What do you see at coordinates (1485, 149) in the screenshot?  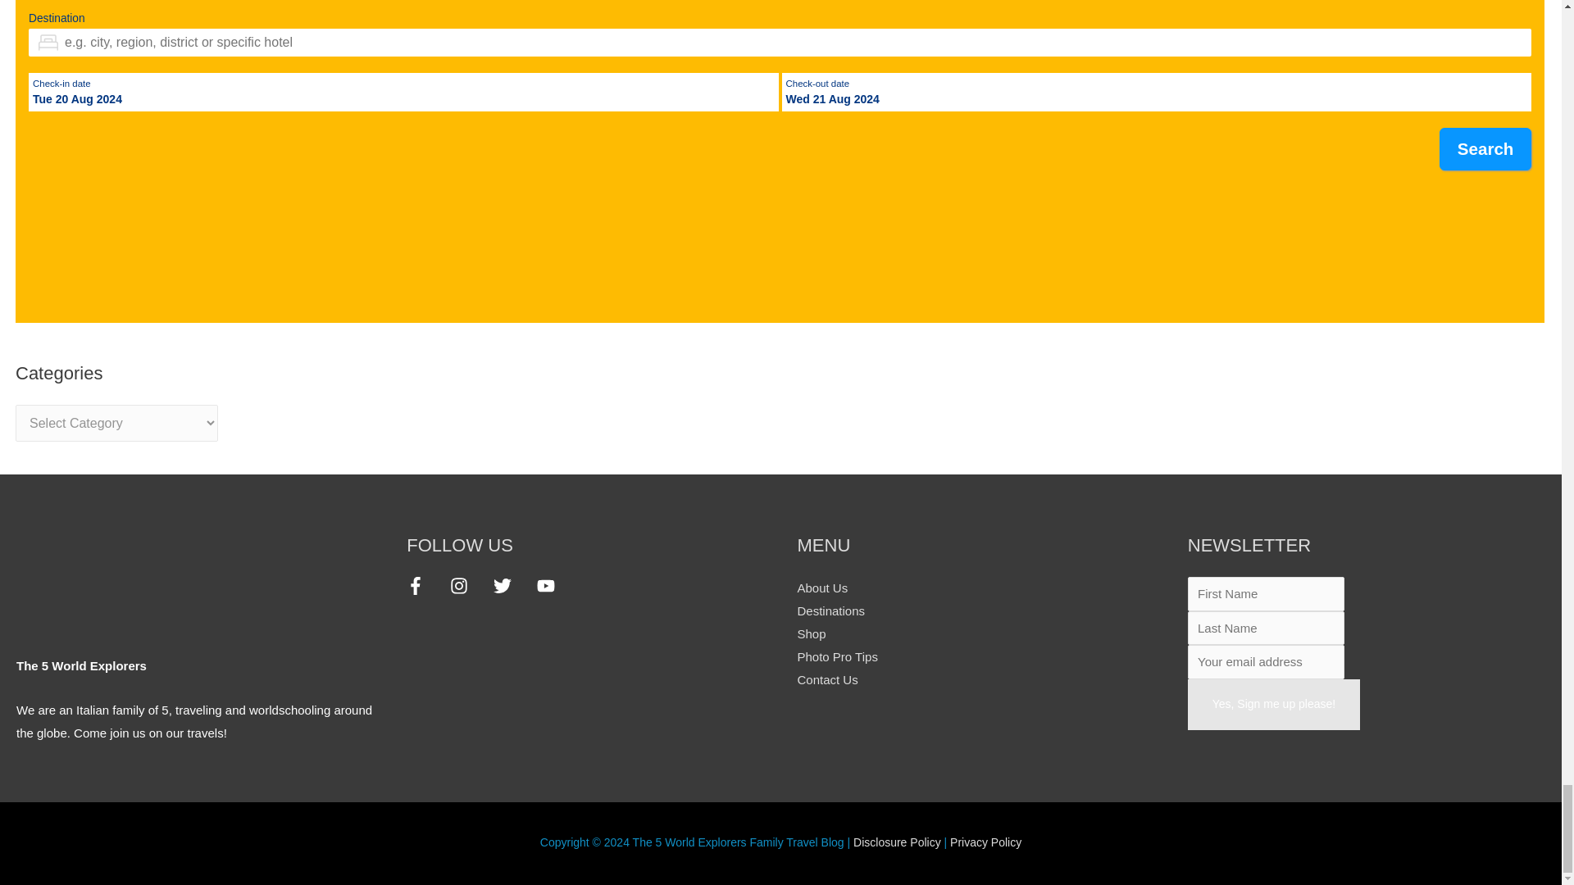 I see `Search` at bounding box center [1485, 149].